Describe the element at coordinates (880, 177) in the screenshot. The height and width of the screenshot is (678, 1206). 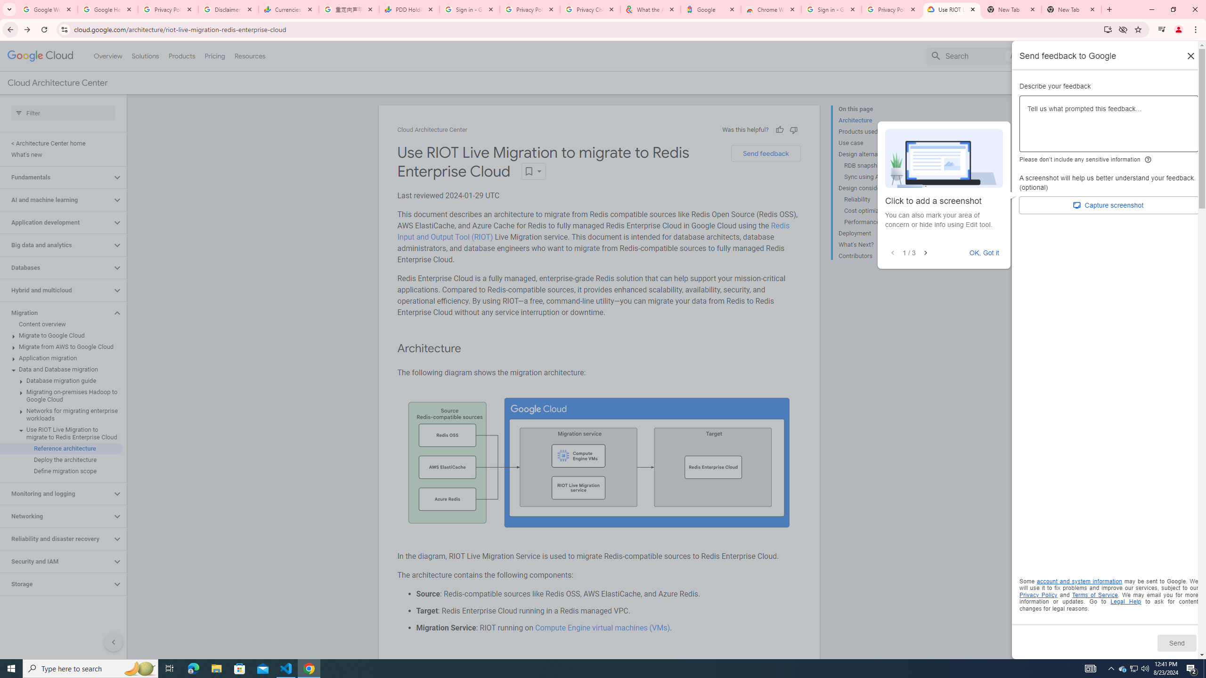
I see `Sync using Active-Passive` at that location.